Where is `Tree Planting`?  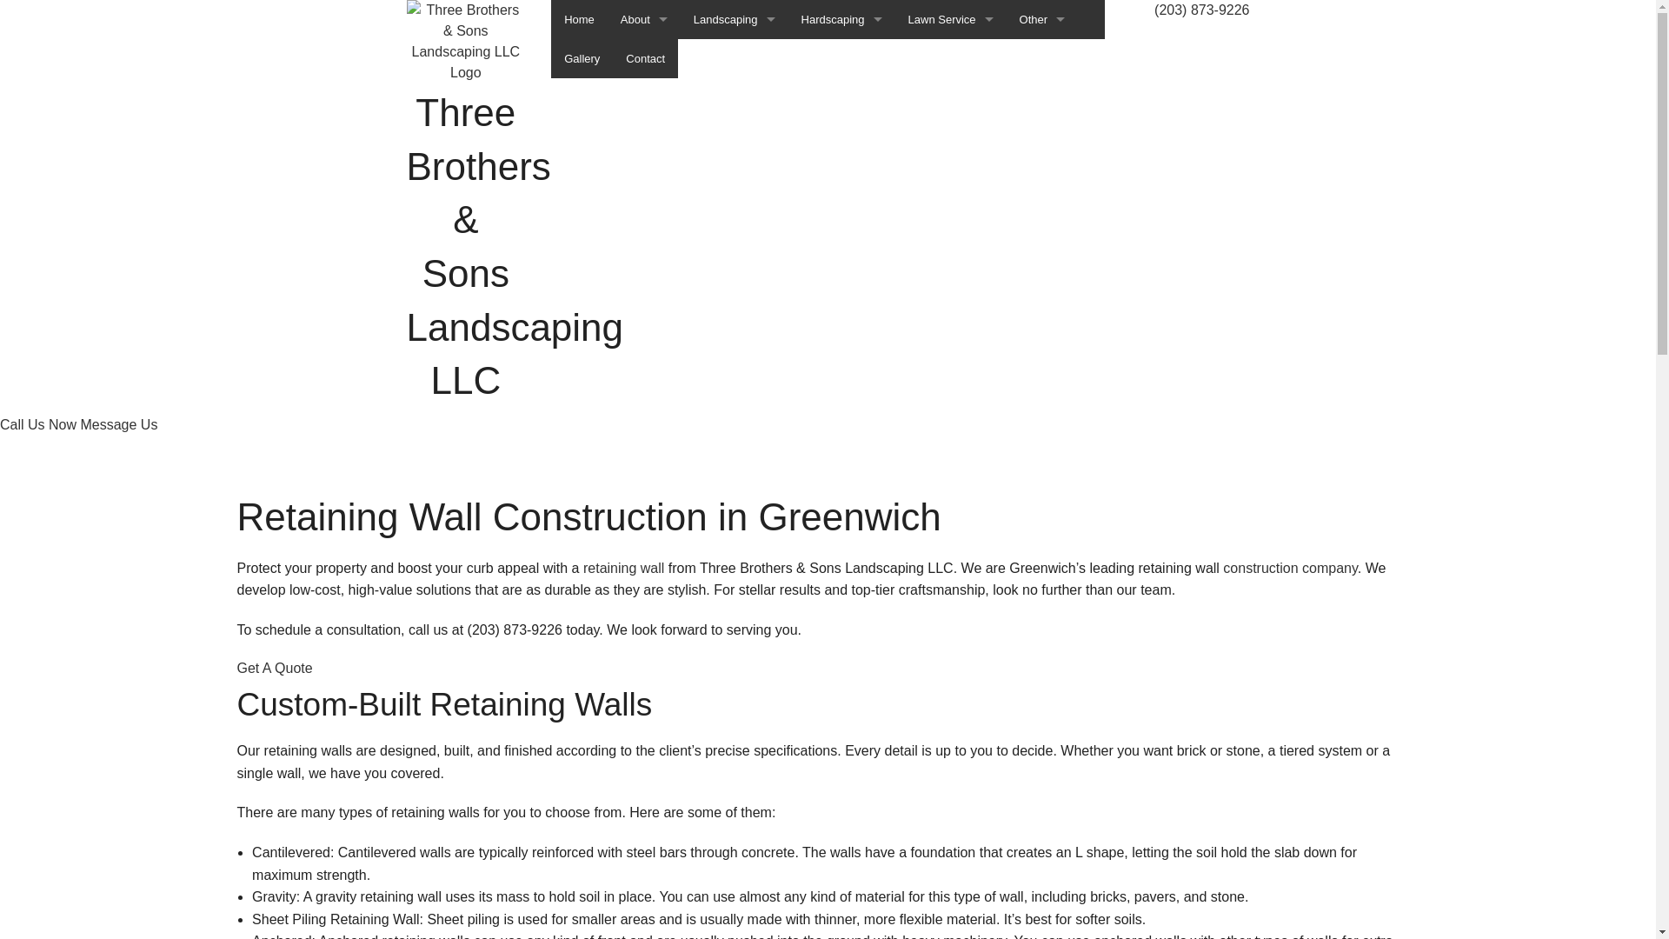 Tree Planting is located at coordinates (1043, 372).